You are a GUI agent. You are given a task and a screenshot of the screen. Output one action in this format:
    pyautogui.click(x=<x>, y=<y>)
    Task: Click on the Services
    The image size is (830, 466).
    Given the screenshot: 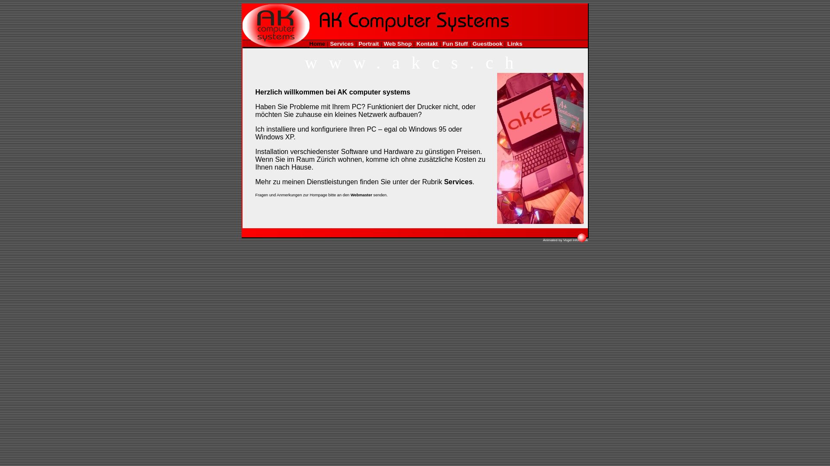 What is the action you would take?
    pyautogui.click(x=342, y=44)
    